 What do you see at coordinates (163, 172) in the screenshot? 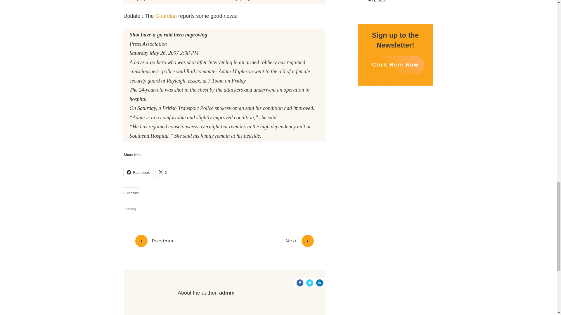
I see `Click to share on X` at bounding box center [163, 172].